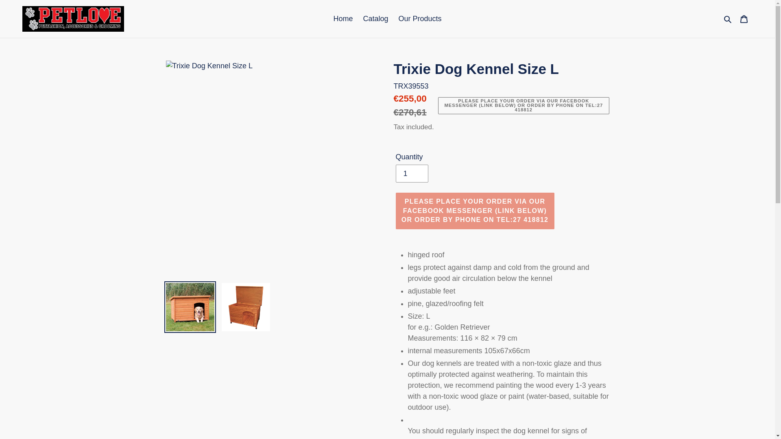 The height and width of the screenshot is (439, 781). What do you see at coordinates (420, 19) in the screenshot?
I see `Our Products` at bounding box center [420, 19].